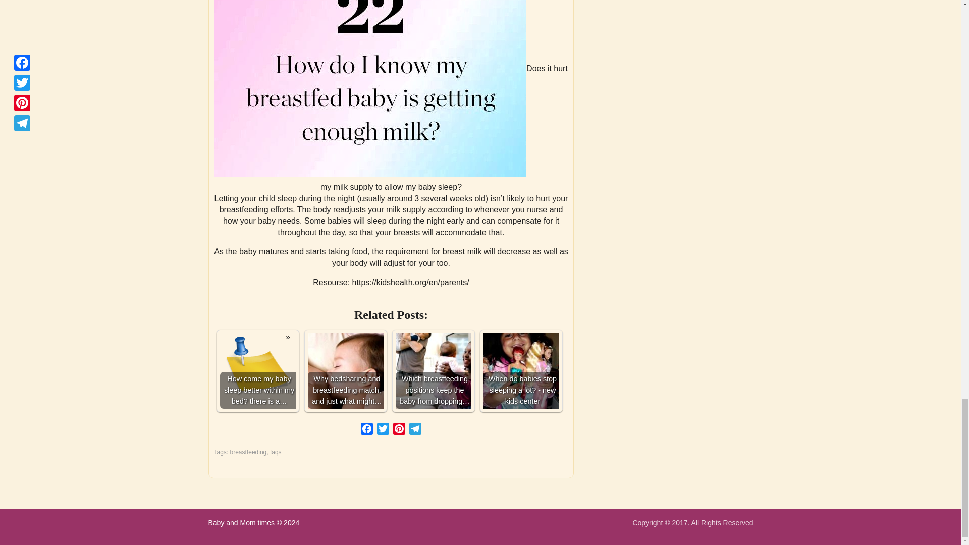 The width and height of the screenshot is (969, 545). Describe the element at coordinates (248, 452) in the screenshot. I see `breastfeeding` at that location.